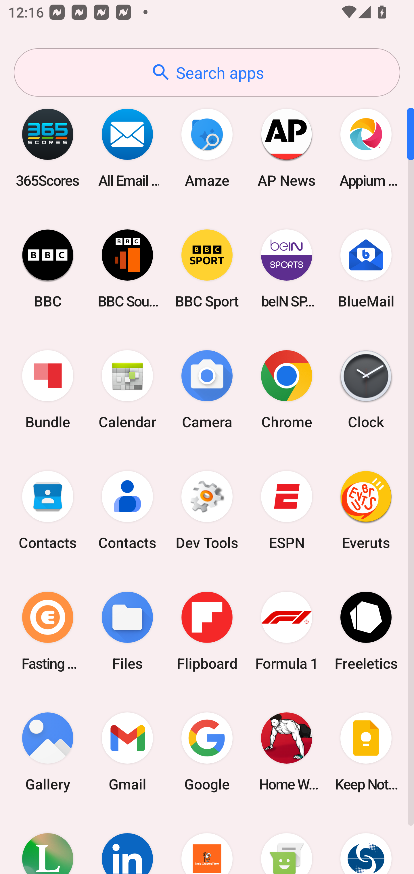  Describe the element at coordinates (48, 148) in the screenshot. I see `365Scores` at that location.